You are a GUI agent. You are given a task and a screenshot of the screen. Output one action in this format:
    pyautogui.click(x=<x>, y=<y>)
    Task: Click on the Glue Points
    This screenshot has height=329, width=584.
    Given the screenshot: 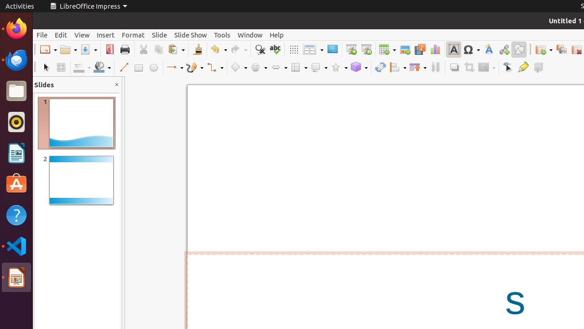 What is the action you would take?
    pyautogui.click(x=523, y=68)
    